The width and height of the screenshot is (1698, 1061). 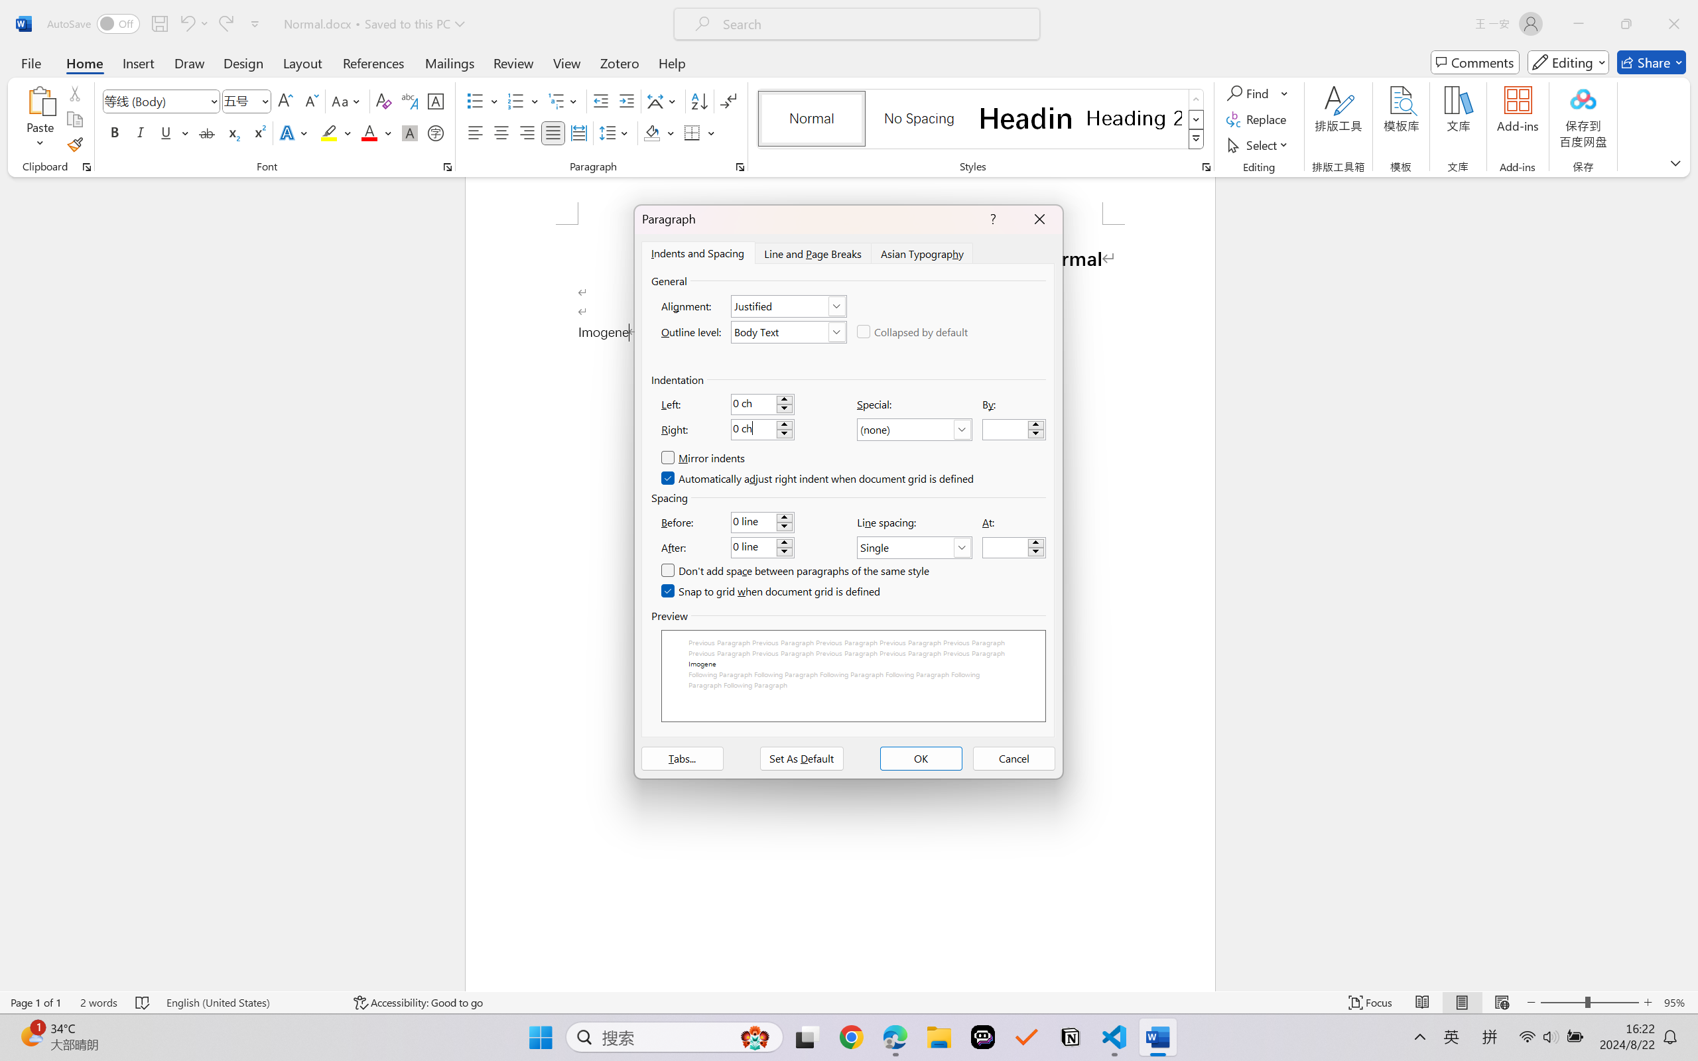 What do you see at coordinates (698, 253) in the screenshot?
I see `Indents and Spacing` at bounding box center [698, 253].